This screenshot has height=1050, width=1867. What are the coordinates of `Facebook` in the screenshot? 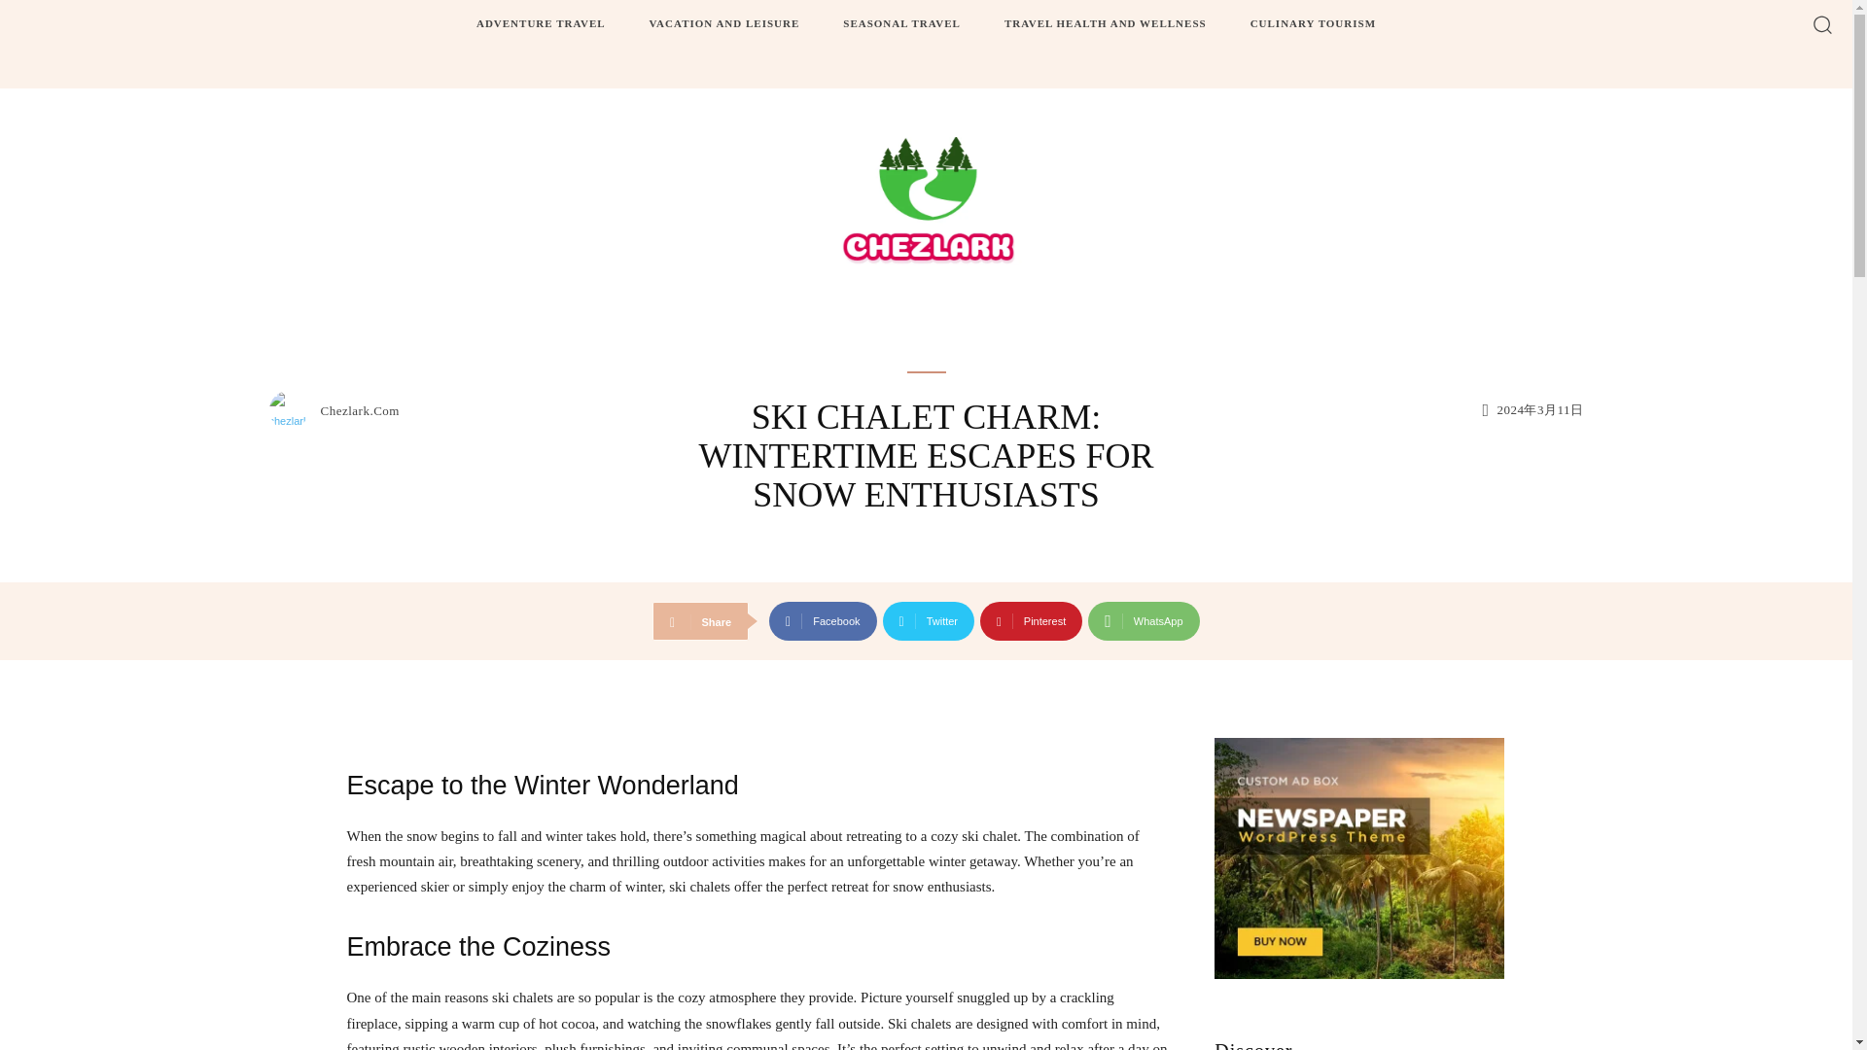 It's located at (823, 620).